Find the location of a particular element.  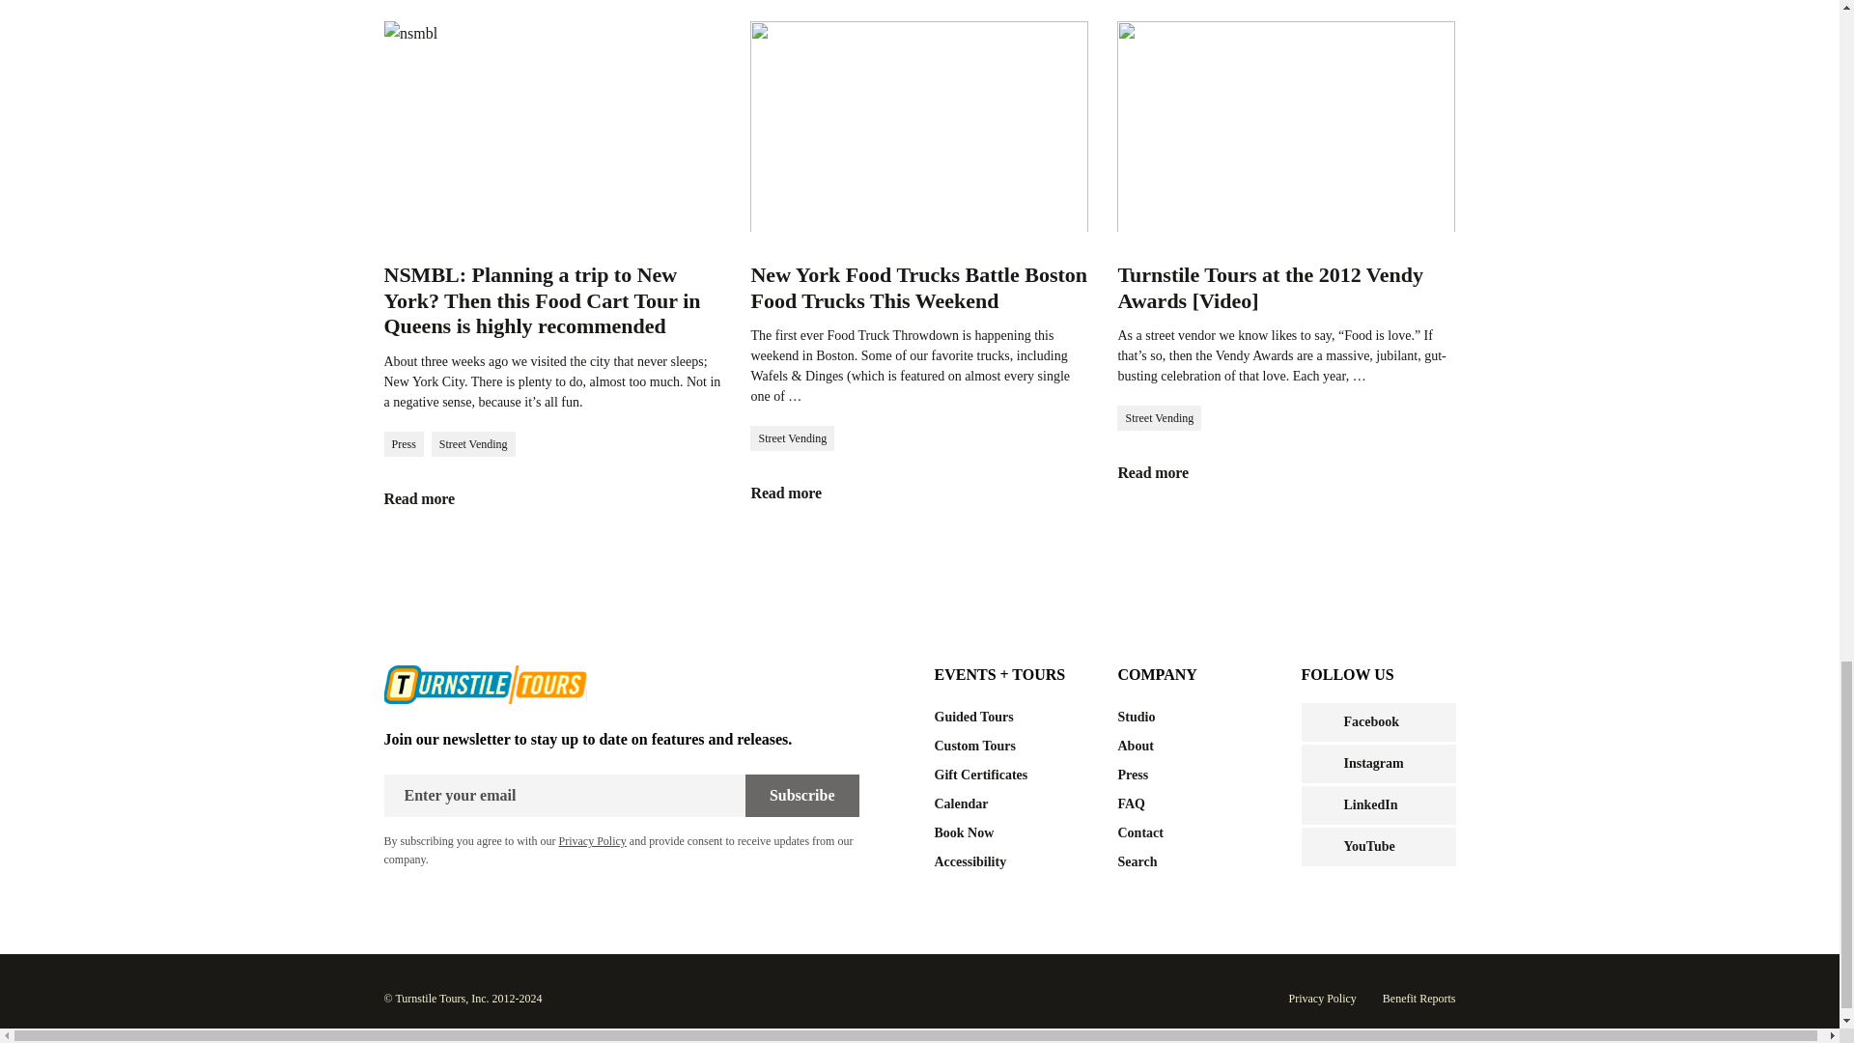

Privacy Policy is located at coordinates (591, 841).